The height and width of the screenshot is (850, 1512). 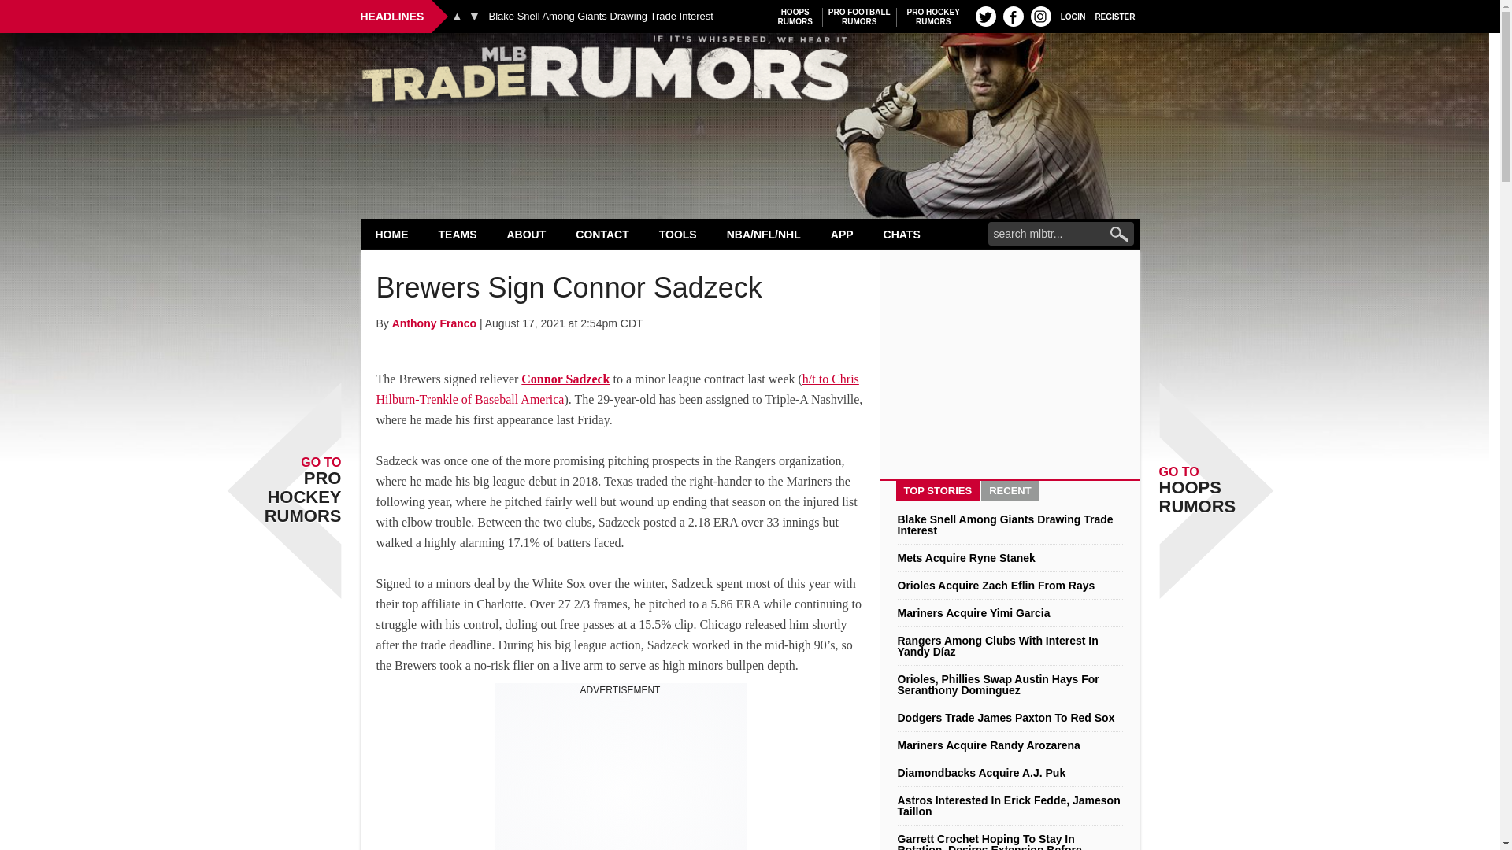 What do you see at coordinates (1041, 16) in the screenshot?
I see `Instagram profile` at bounding box center [1041, 16].